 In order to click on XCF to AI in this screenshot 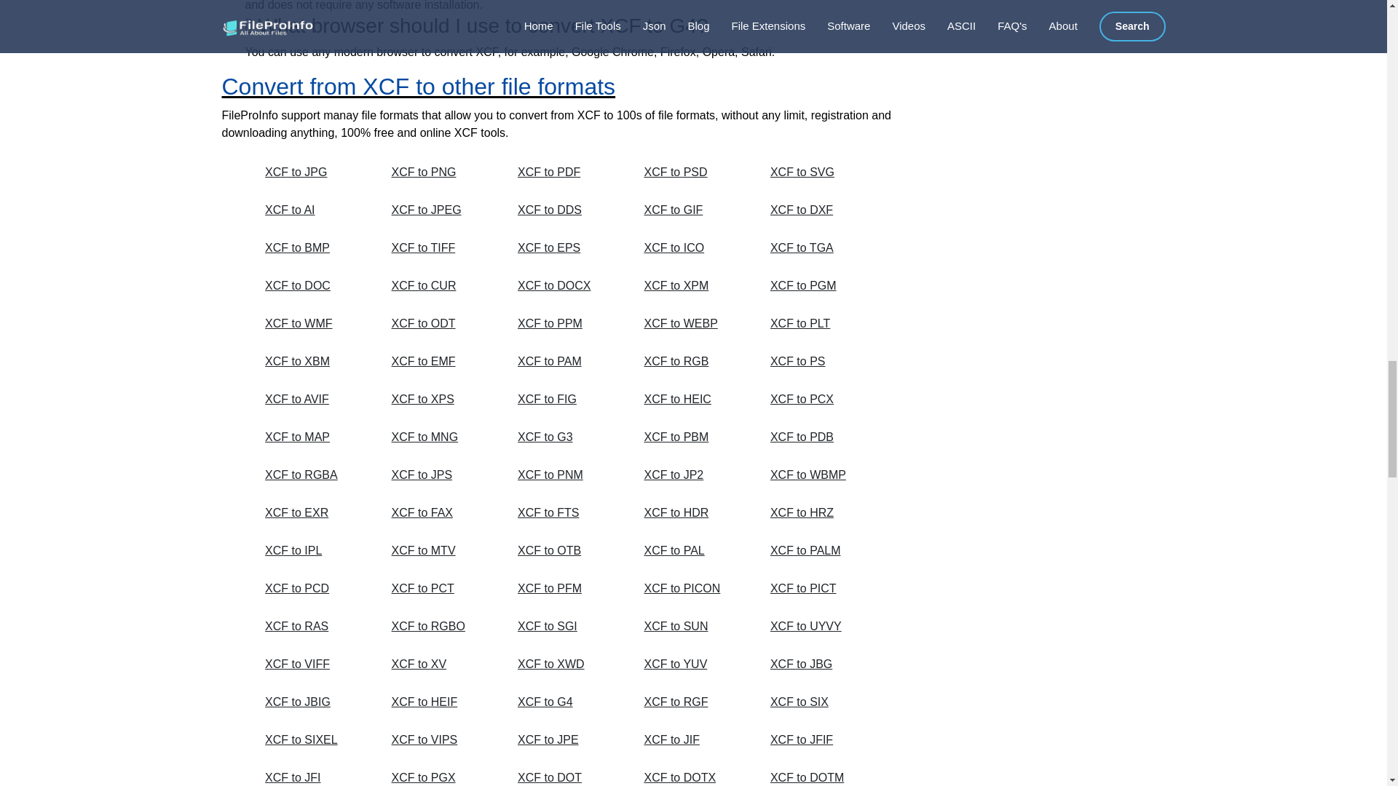, I will do `click(312, 210)`.